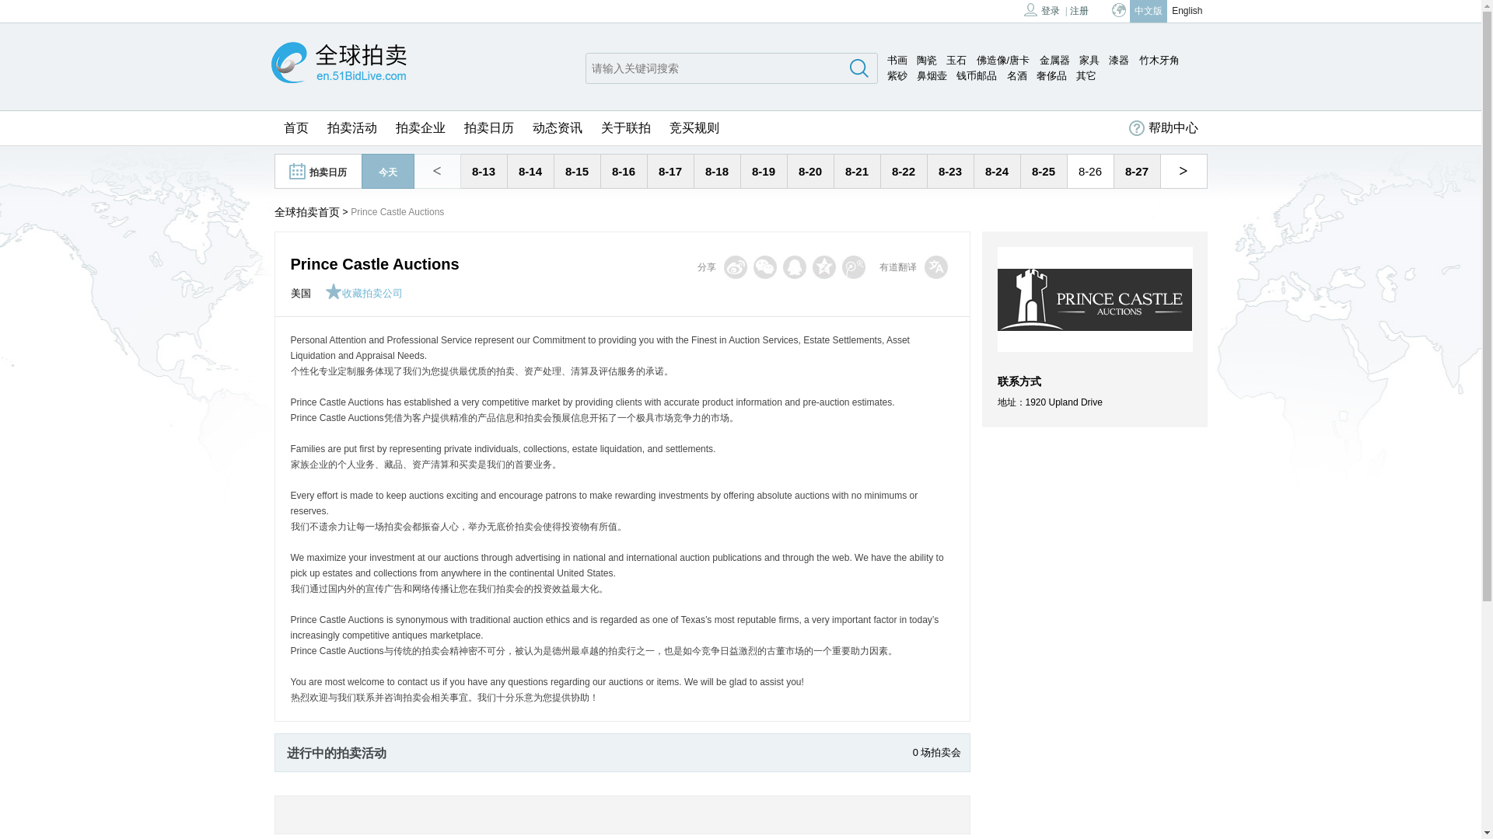 This screenshot has height=839, width=1493. I want to click on 8-16, so click(624, 171).